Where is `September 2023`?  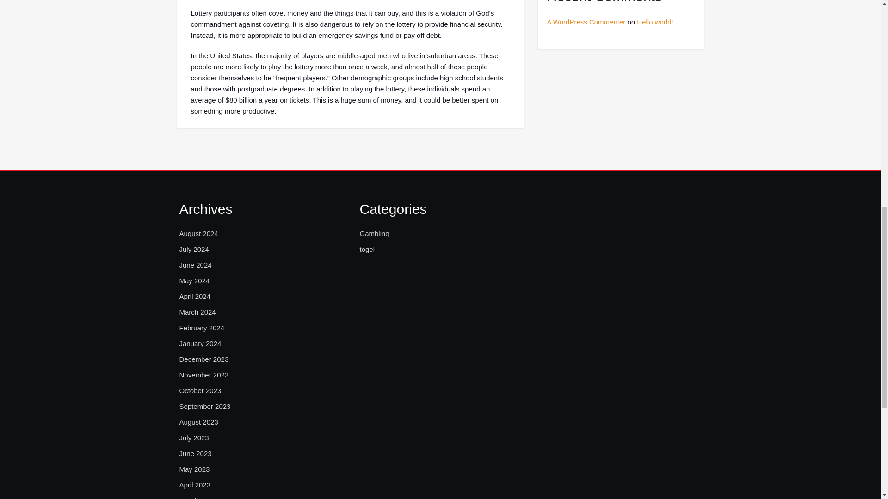 September 2023 is located at coordinates (205, 407).